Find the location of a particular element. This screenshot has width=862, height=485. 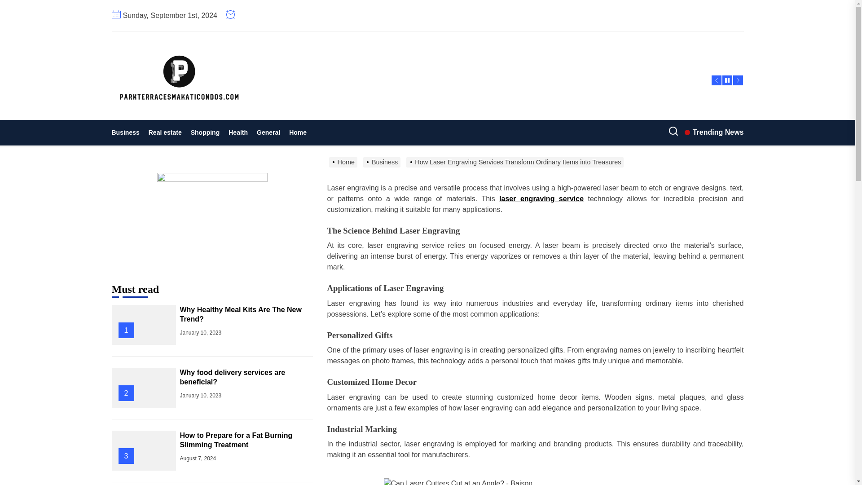

Shopping is located at coordinates (205, 132).